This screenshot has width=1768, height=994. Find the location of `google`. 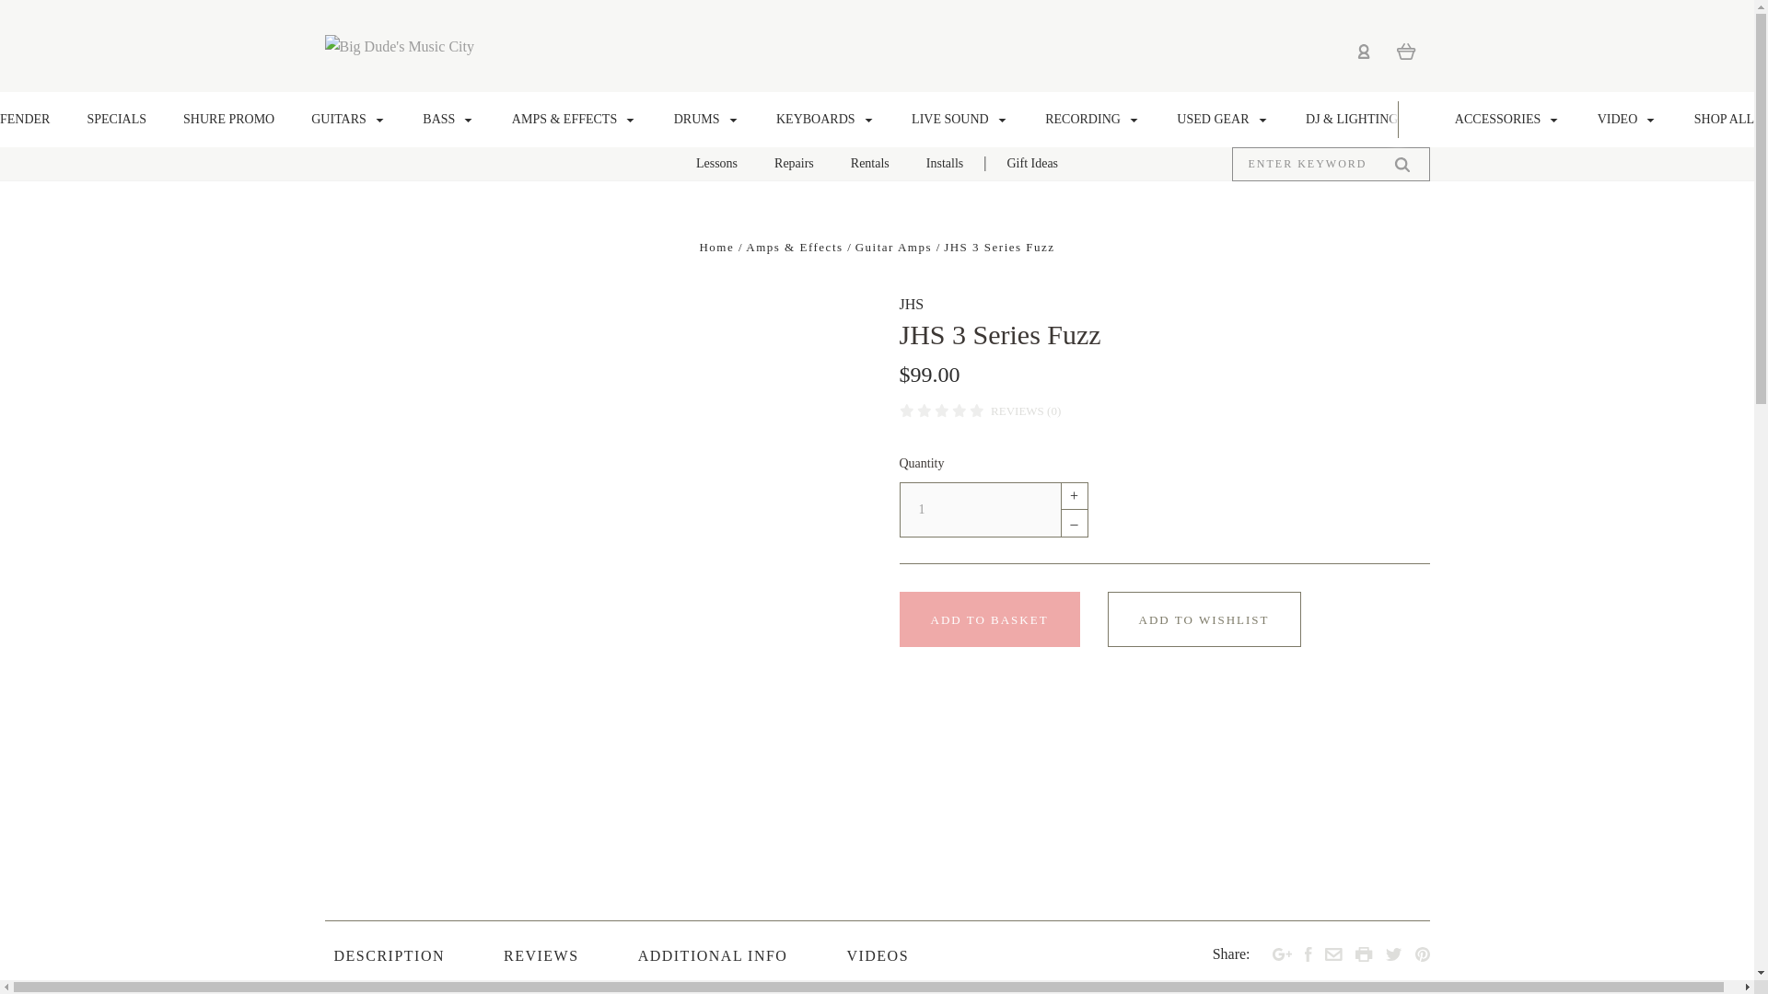

google is located at coordinates (1282, 954).